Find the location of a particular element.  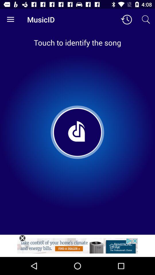

open advertisement is located at coordinates (77, 247).